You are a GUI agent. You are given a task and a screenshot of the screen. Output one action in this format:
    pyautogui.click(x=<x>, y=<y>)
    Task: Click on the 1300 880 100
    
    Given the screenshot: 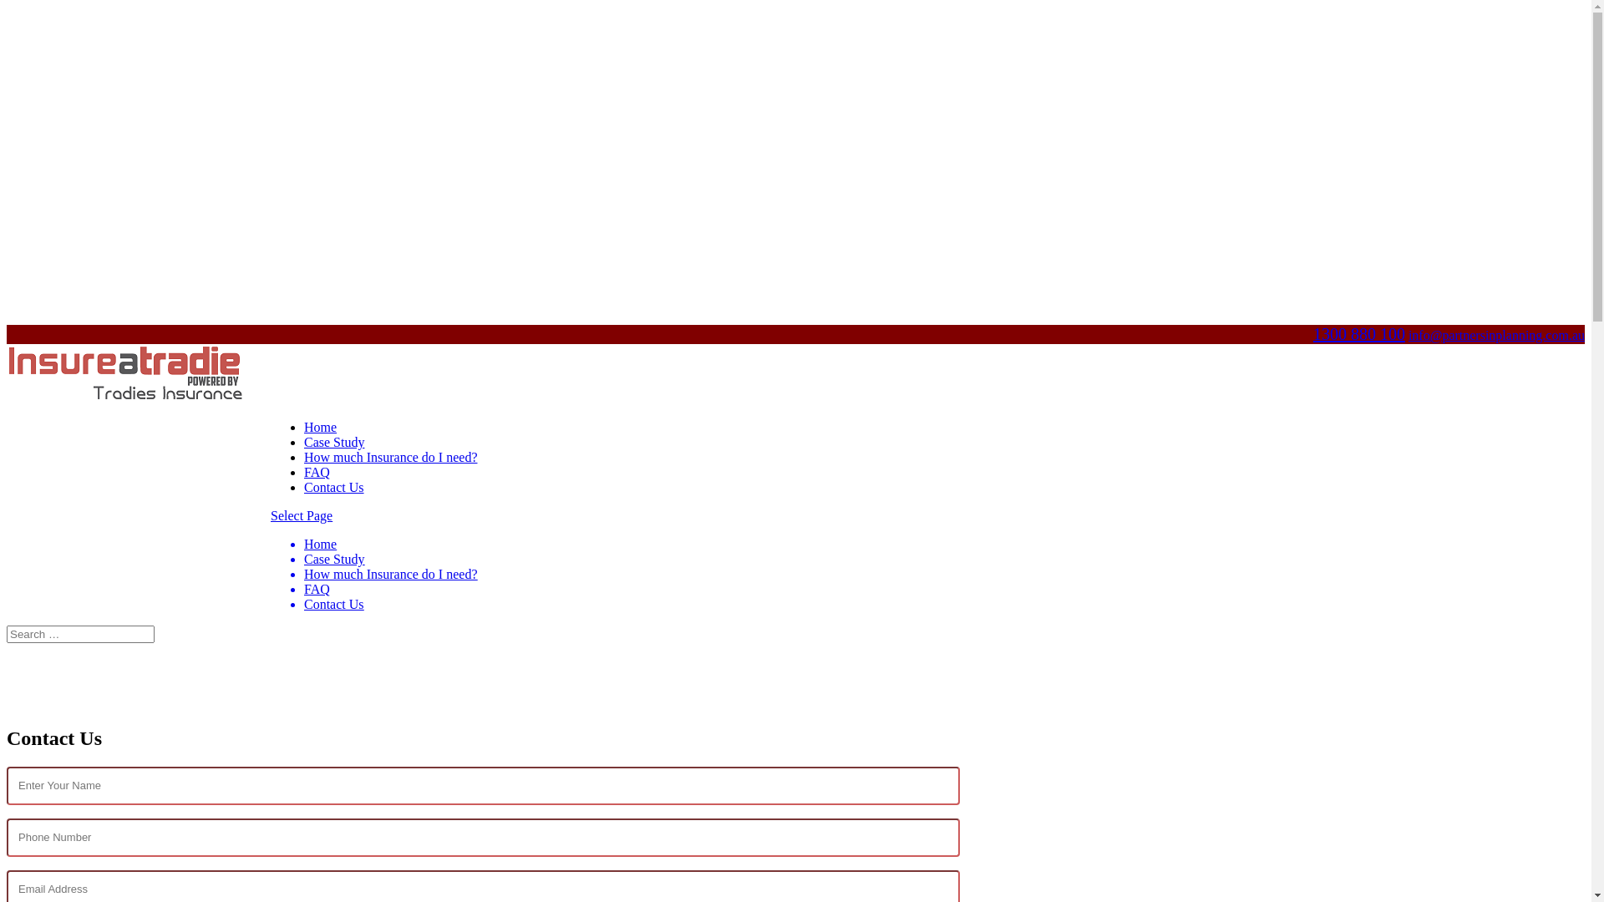 What is the action you would take?
    pyautogui.click(x=1359, y=334)
    